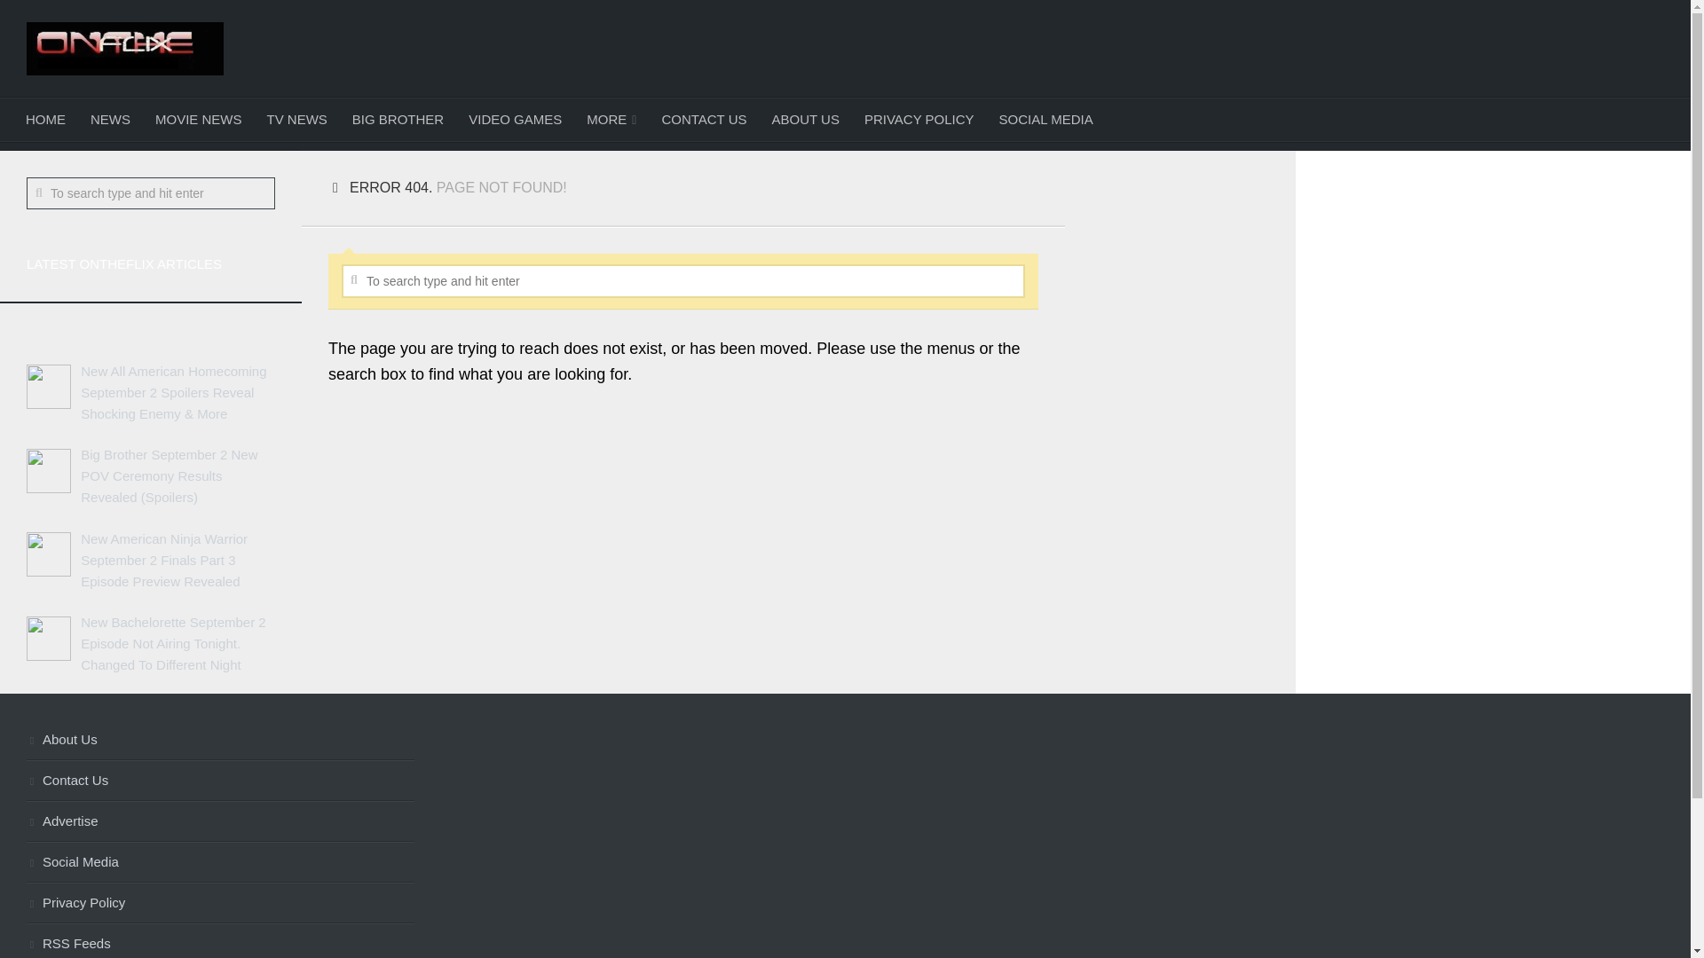 The image size is (1704, 958). What do you see at coordinates (220, 941) in the screenshot?
I see `RSS Feeds` at bounding box center [220, 941].